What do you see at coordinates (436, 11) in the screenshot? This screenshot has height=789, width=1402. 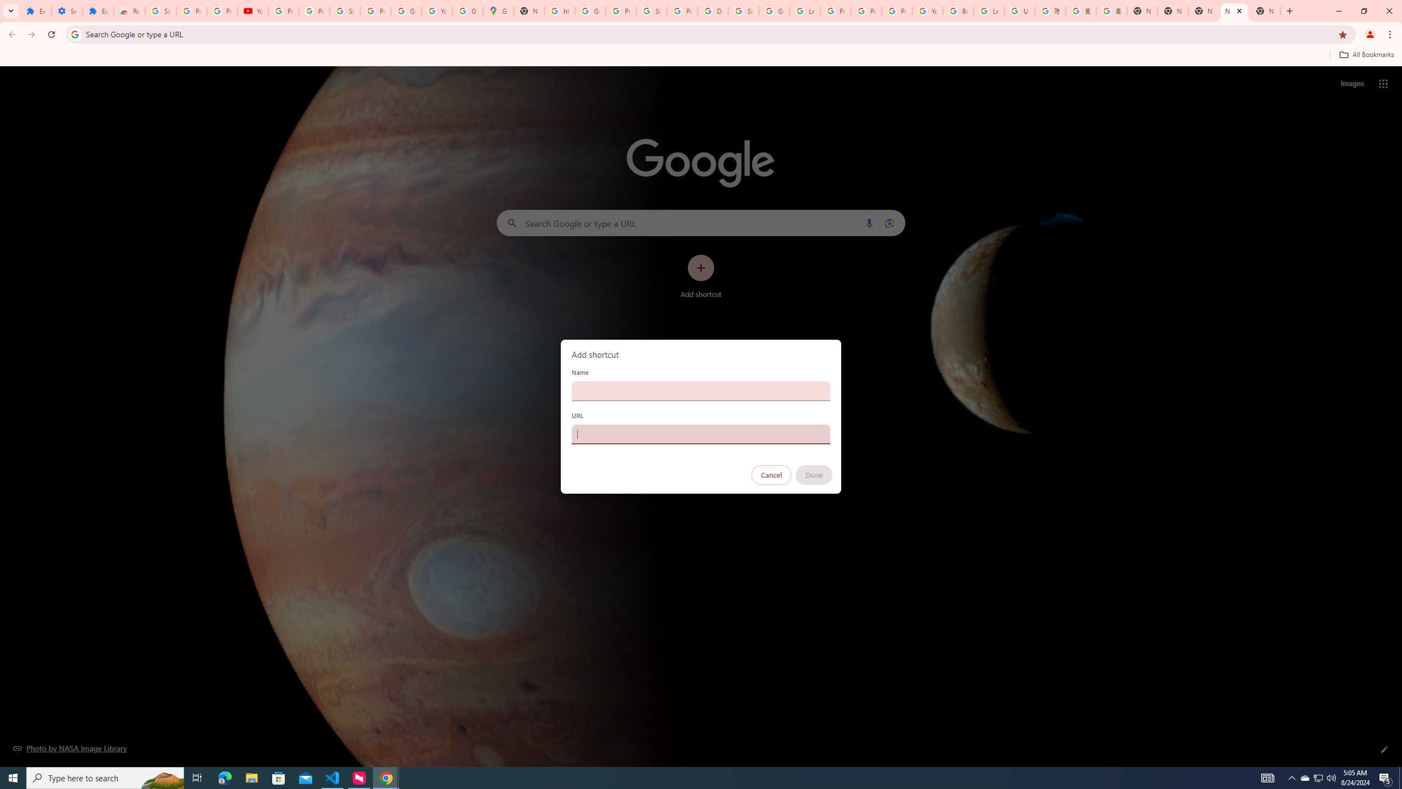 I see `YouTube` at bounding box center [436, 11].